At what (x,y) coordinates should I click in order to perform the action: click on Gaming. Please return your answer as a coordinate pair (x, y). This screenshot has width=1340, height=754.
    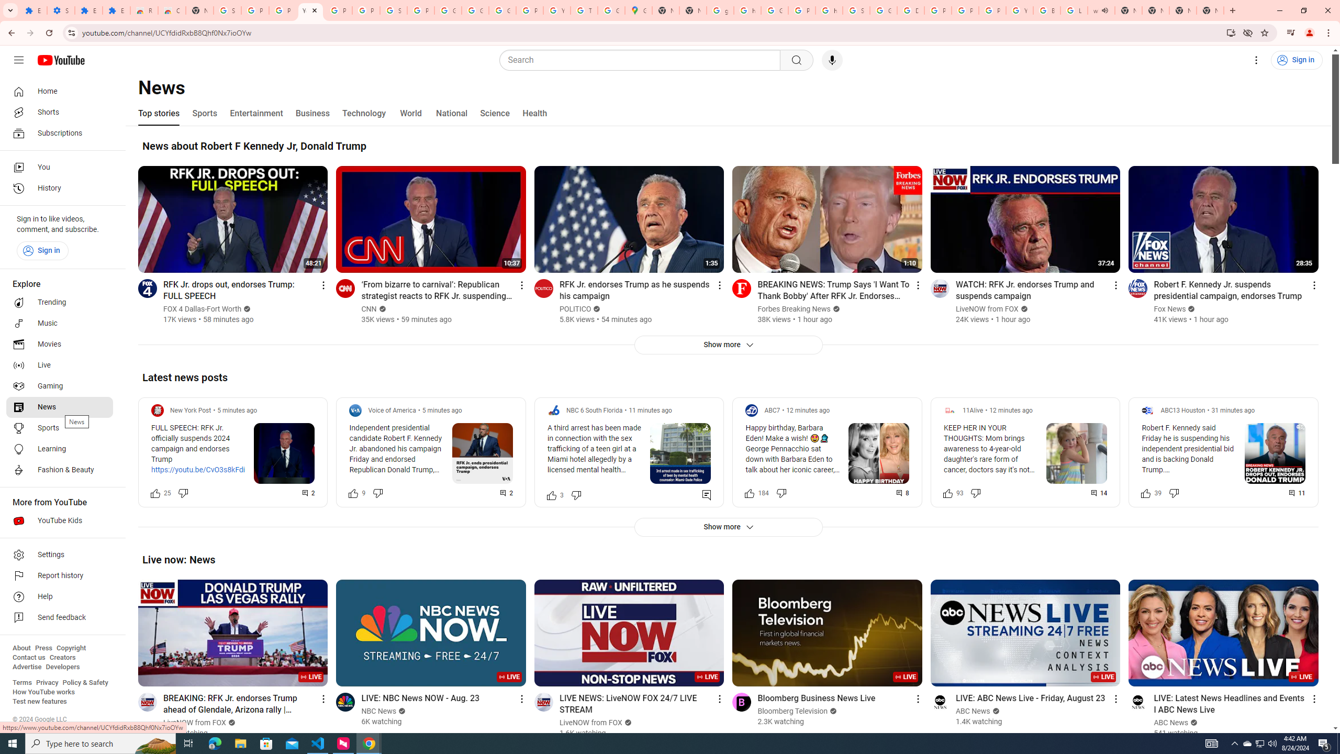
    Looking at the image, I should click on (60, 386).